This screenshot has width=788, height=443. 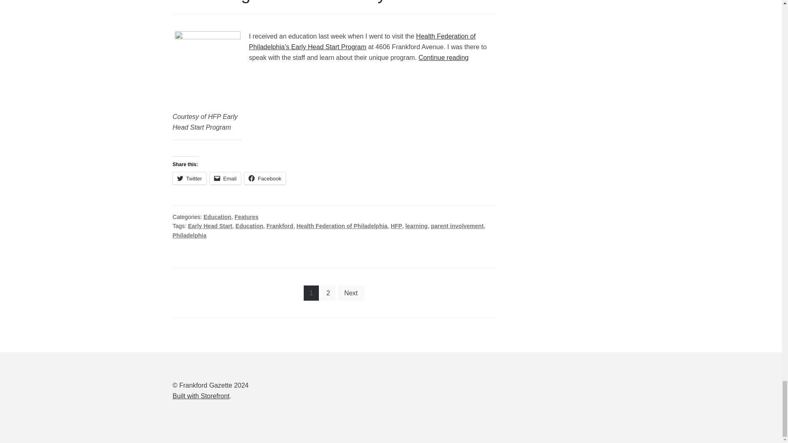 I want to click on baby, so click(x=208, y=68).